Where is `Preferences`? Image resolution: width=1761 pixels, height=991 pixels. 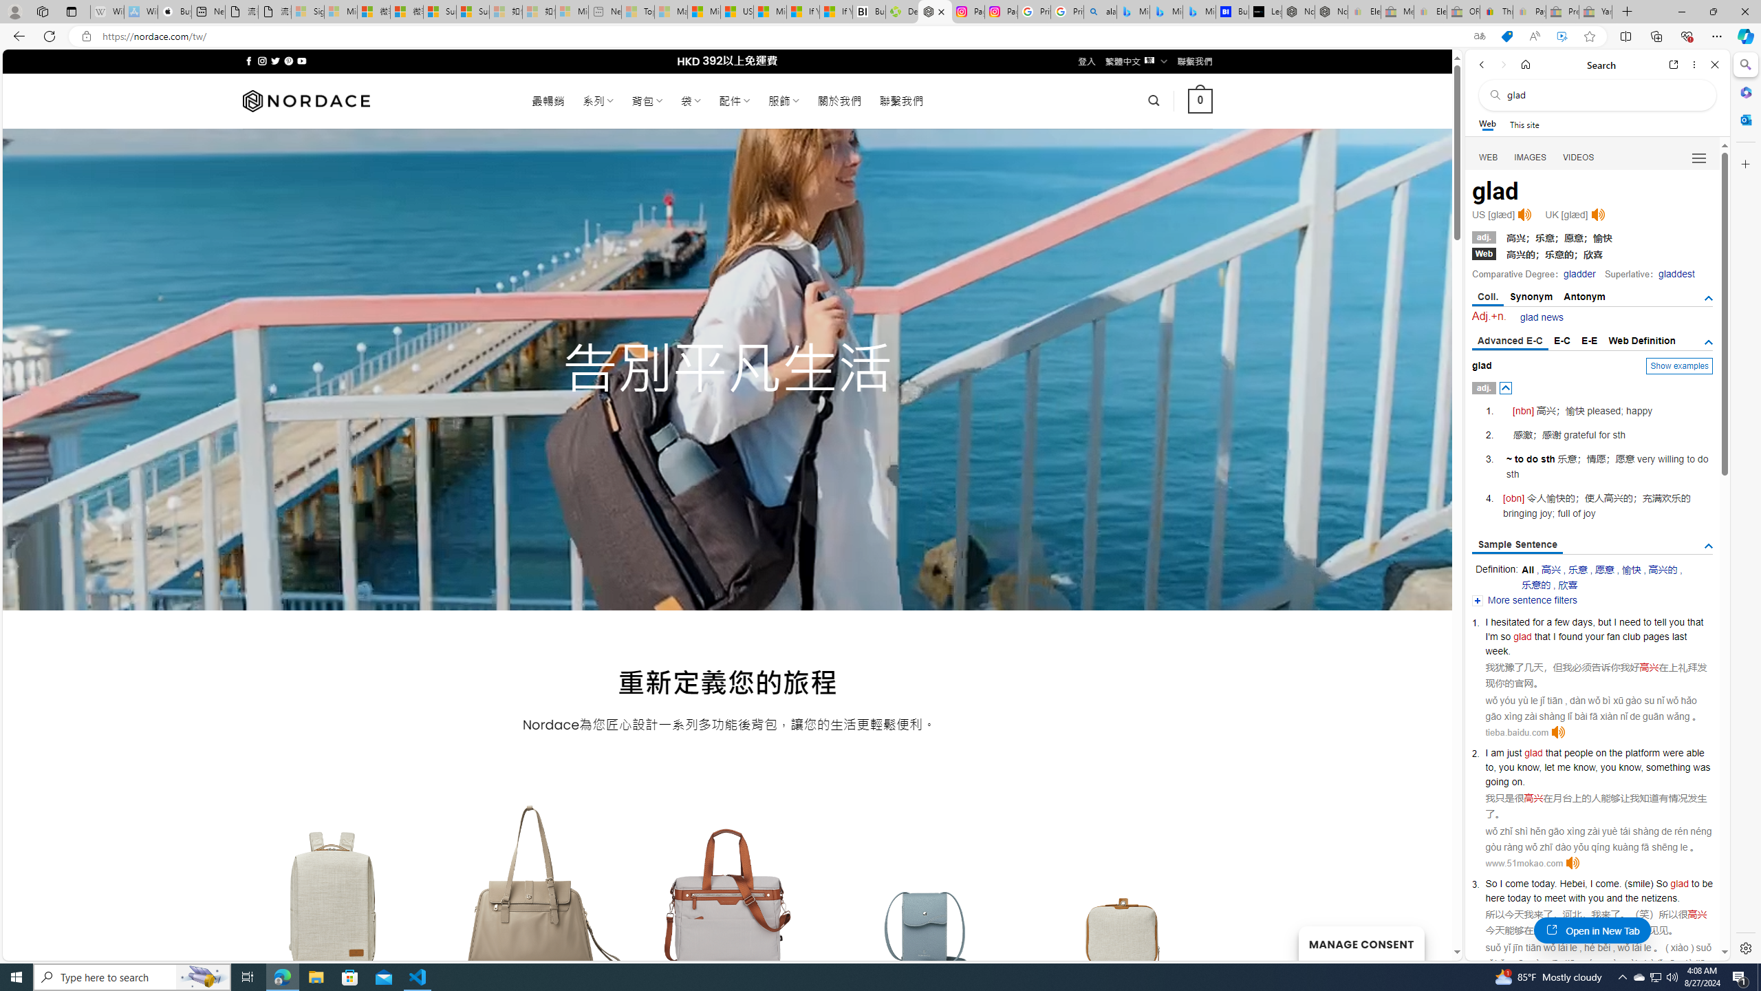 Preferences is located at coordinates (1698, 157).